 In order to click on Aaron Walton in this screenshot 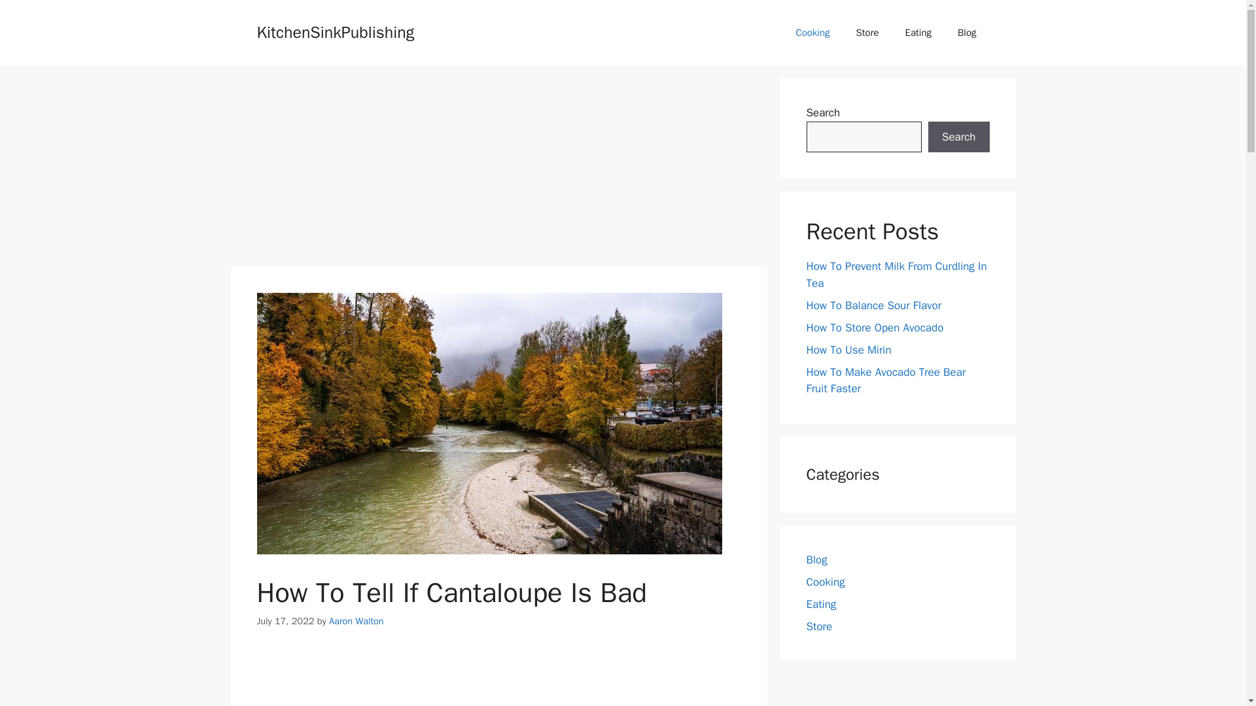, I will do `click(357, 621)`.